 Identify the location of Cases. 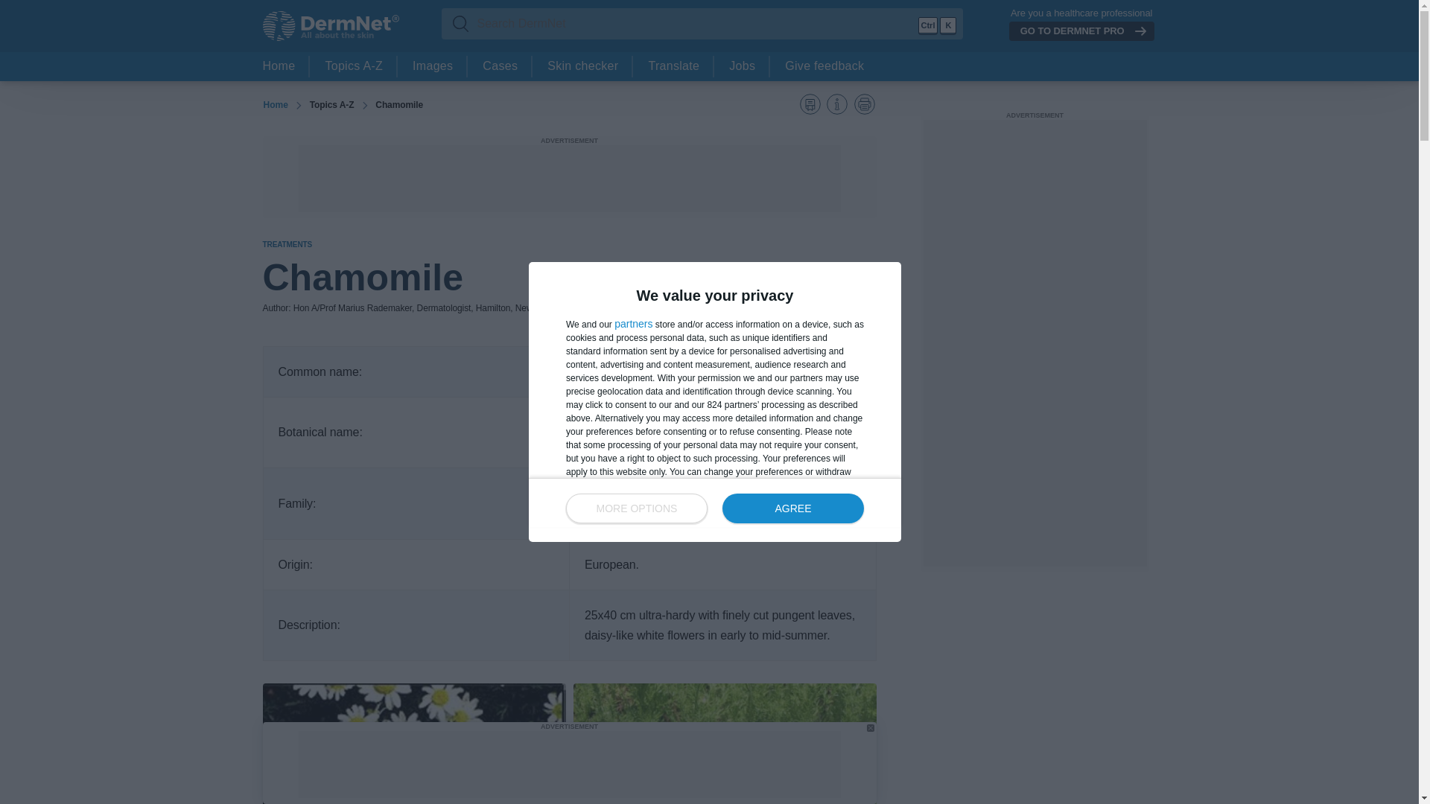
(499, 67).